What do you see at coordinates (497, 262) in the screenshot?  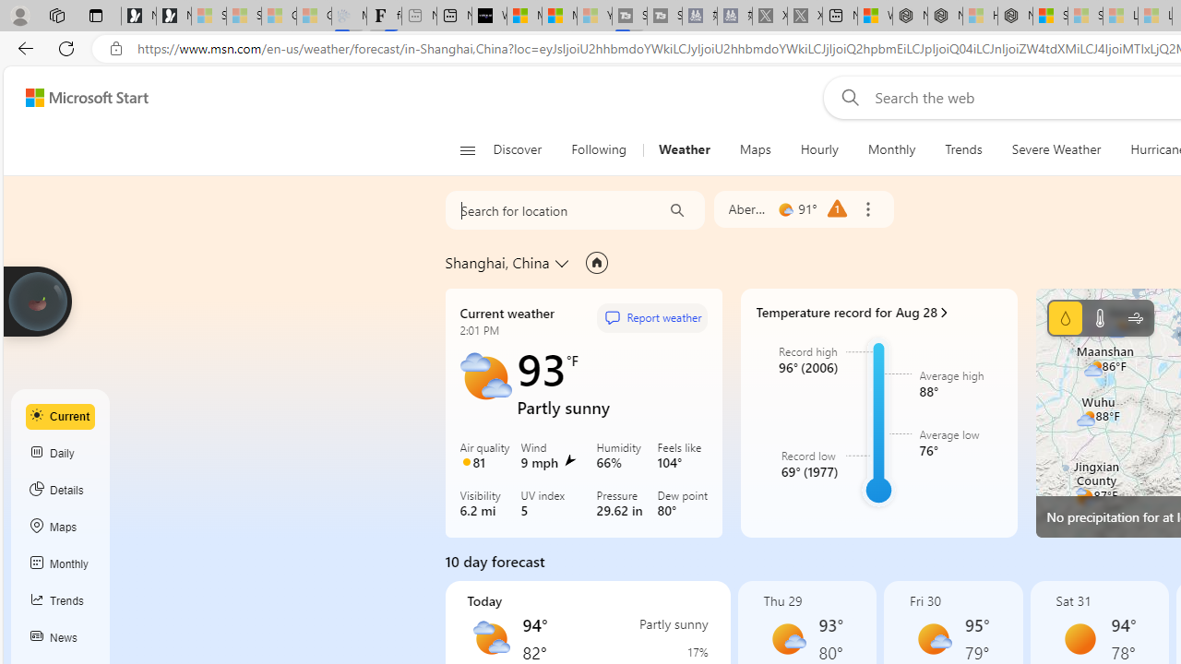 I see `Shanghai, China` at bounding box center [497, 262].